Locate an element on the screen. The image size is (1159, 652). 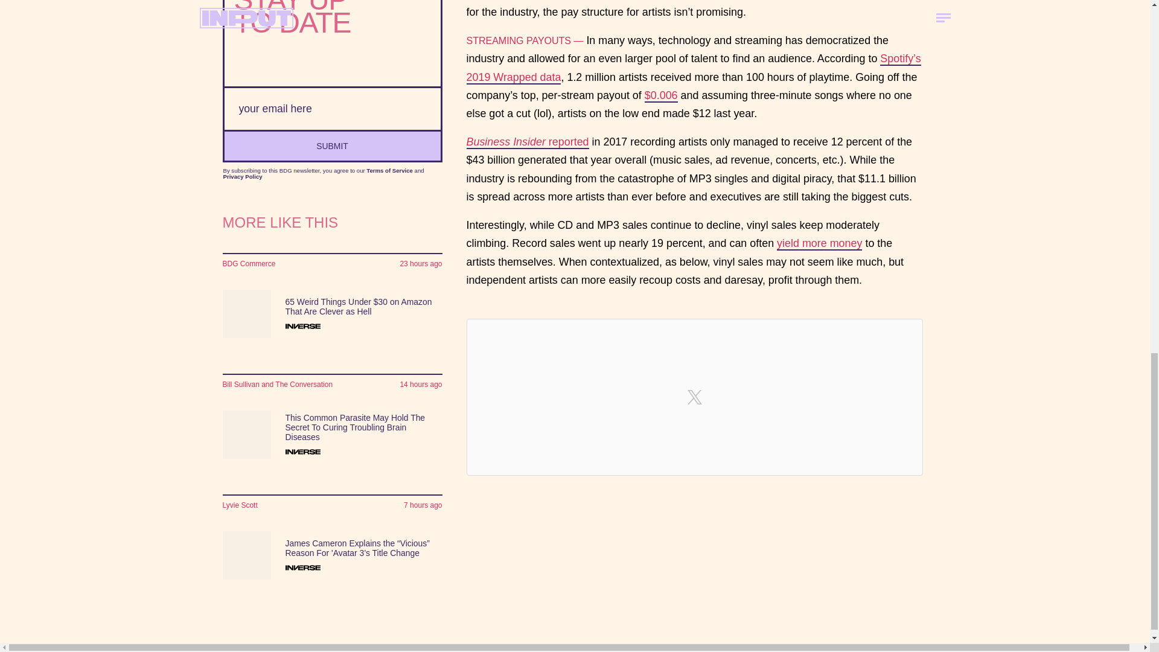
Business Insider reported is located at coordinates (527, 142).